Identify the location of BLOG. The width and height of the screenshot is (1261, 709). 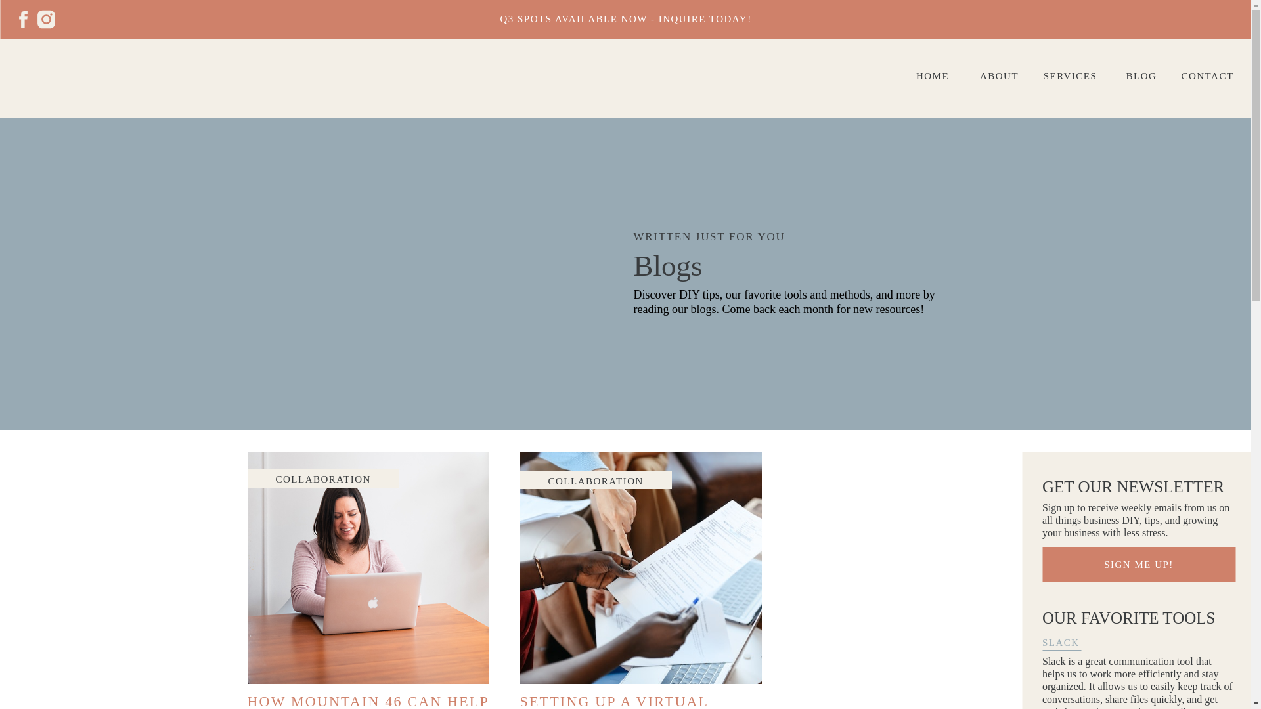
(1141, 78).